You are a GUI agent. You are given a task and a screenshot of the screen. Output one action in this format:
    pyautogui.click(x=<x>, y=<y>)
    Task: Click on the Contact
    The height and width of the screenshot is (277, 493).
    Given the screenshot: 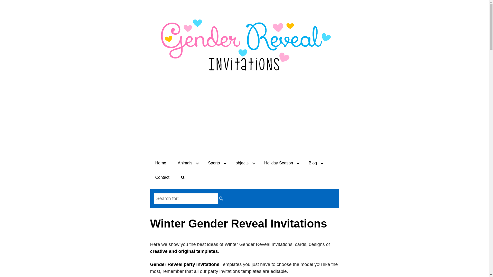 What is the action you would take?
    pyautogui.click(x=162, y=177)
    